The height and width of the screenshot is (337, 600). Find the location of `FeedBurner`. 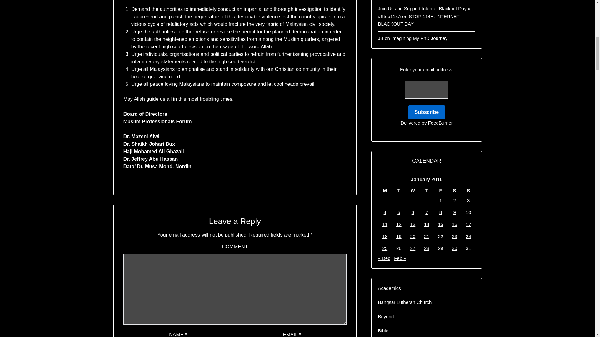

FeedBurner is located at coordinates (441, 122).